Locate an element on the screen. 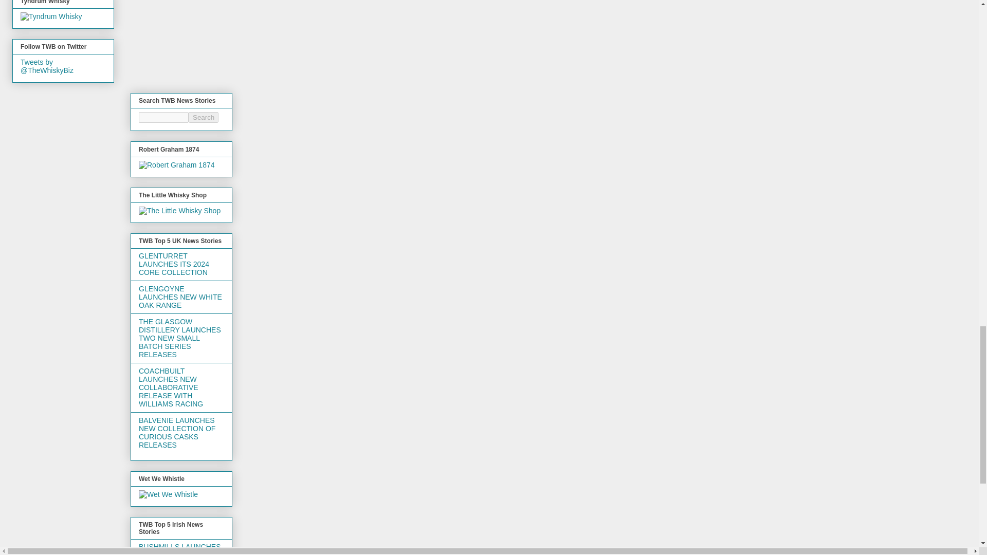 The image size is (987, 555). Search is located at coordinates (203, 117).